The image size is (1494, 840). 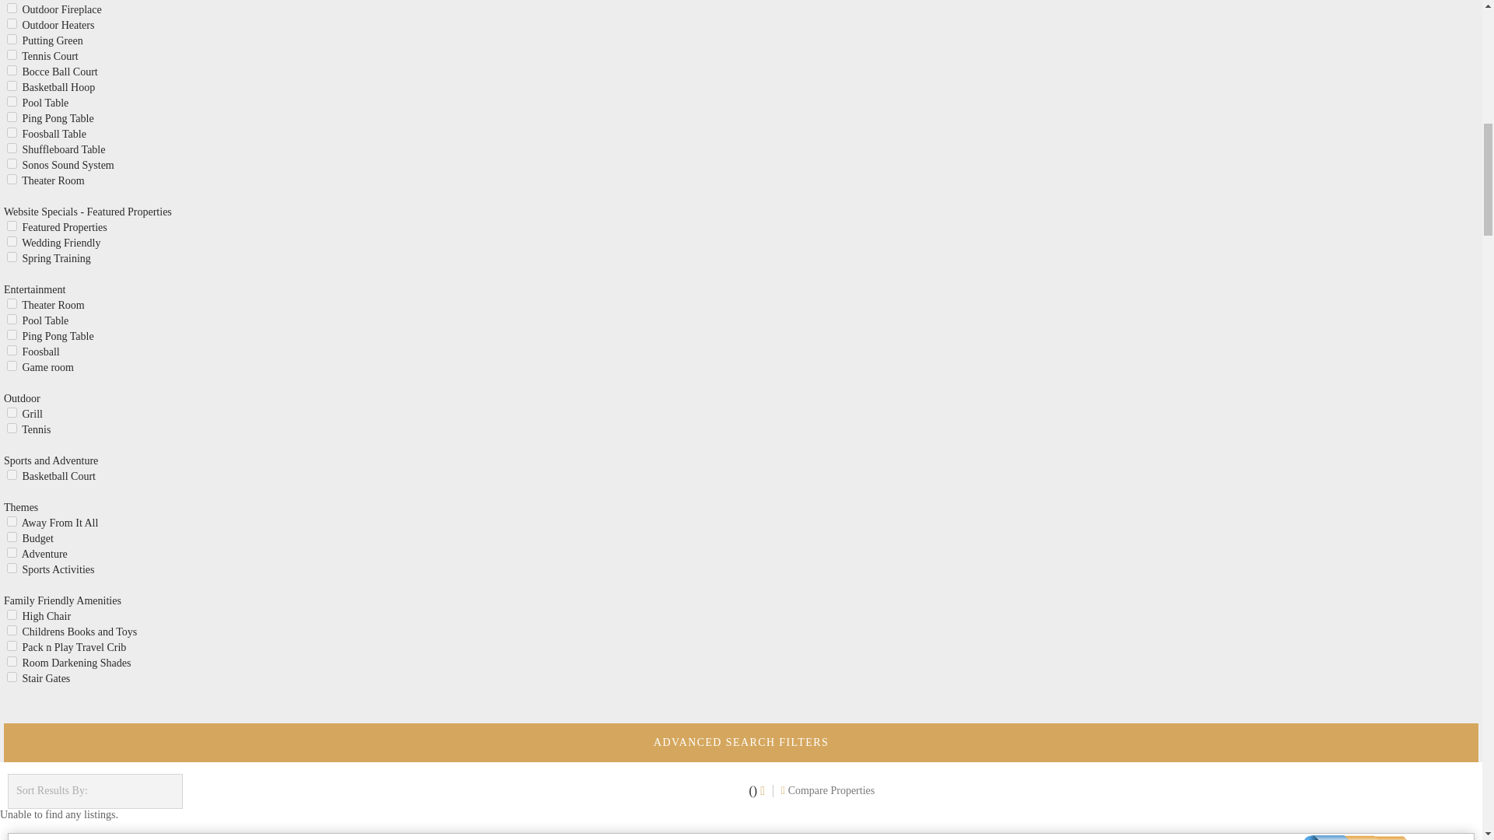 I want to click on on, so click(x=12, y=39).